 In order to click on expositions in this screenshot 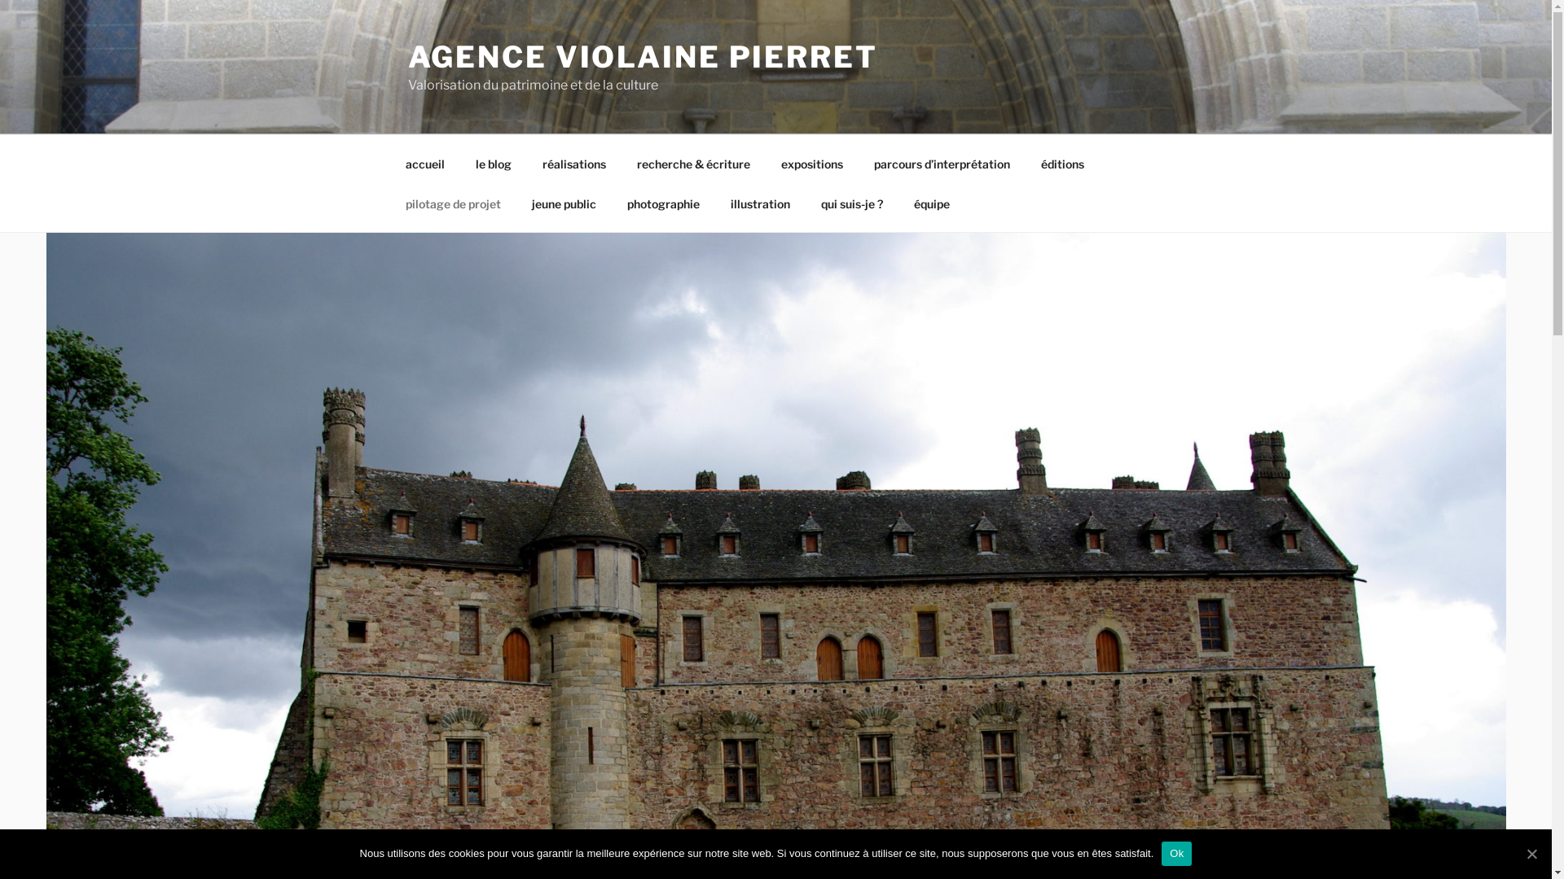, I will do `click(813, 163)`.